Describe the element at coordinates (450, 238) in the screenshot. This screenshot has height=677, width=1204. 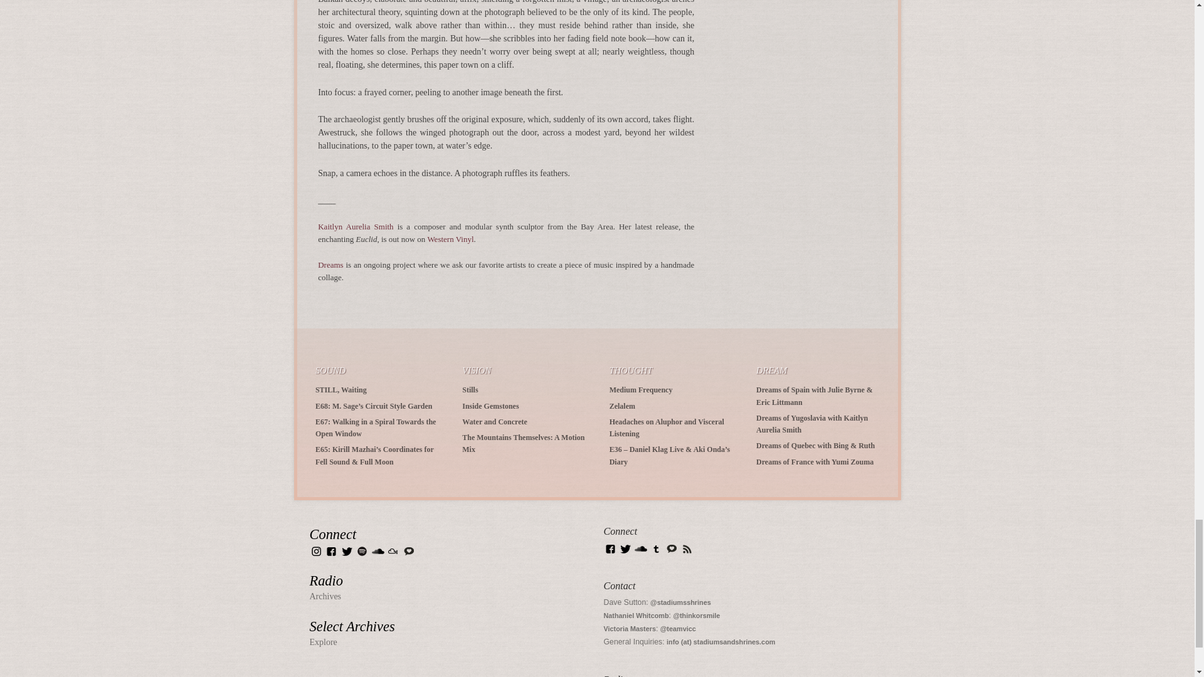
I see `Western Vinyl` at that location.